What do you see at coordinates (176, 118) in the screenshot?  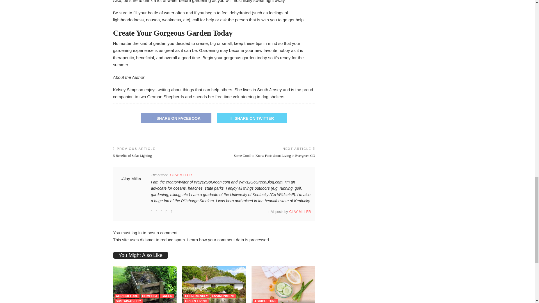 I see `SHARE ON FACEBOOK` at bounding box center [176, 118].